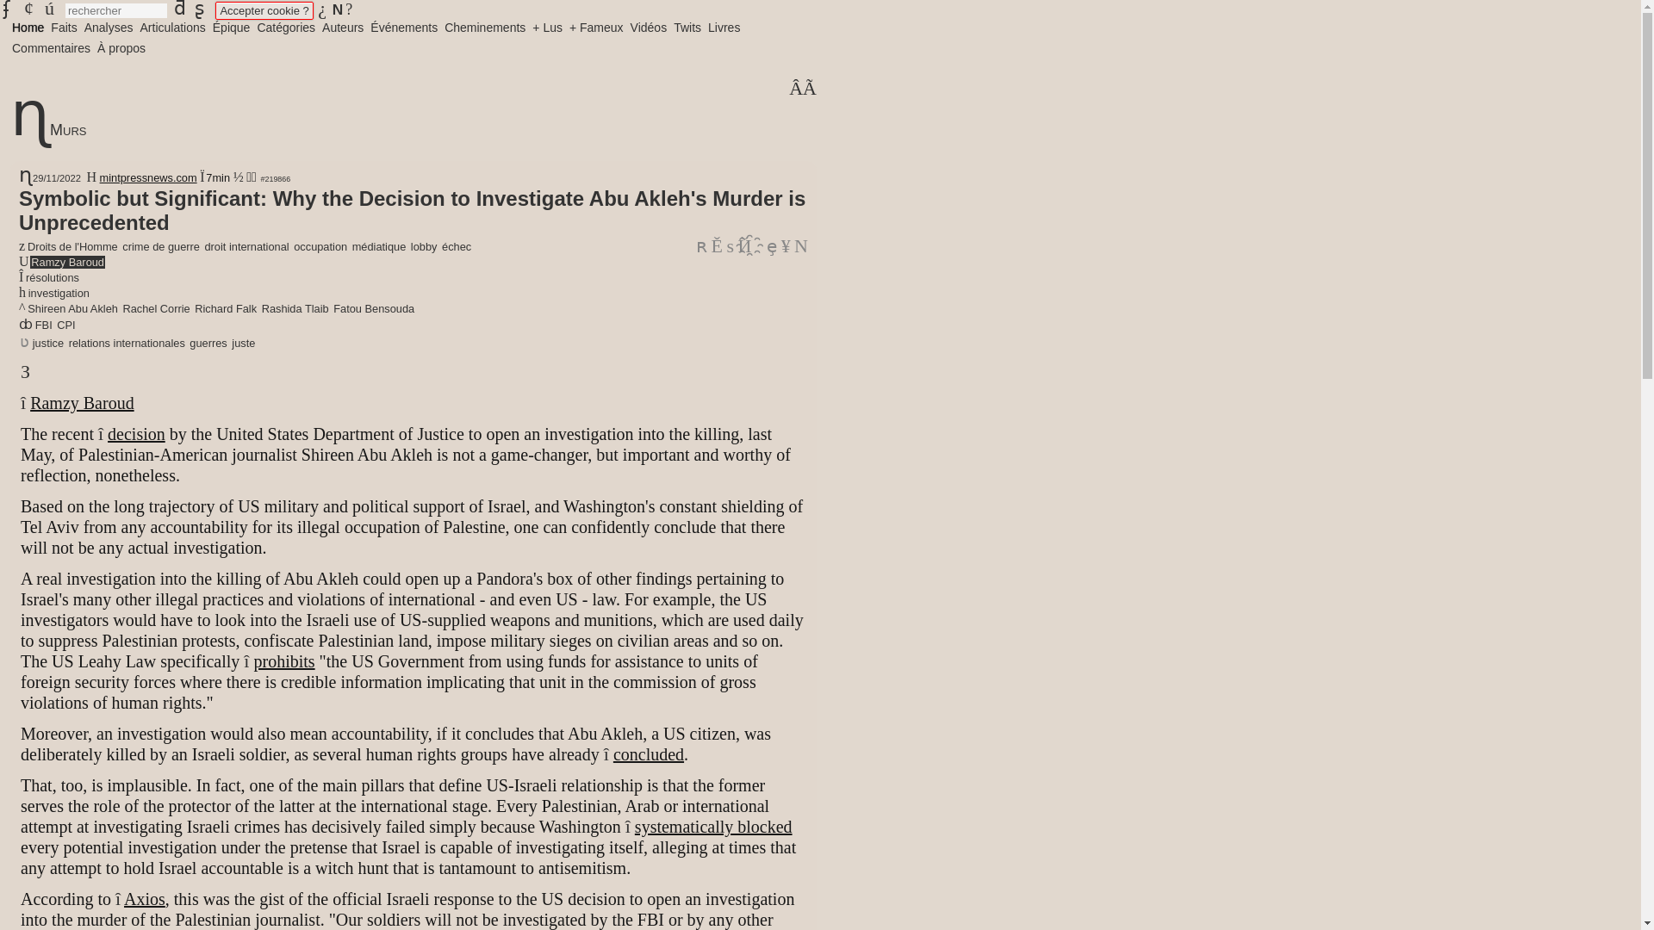  Describe the element at coordinates (64, 28) in the screenshot. I see `Faits` at that location.